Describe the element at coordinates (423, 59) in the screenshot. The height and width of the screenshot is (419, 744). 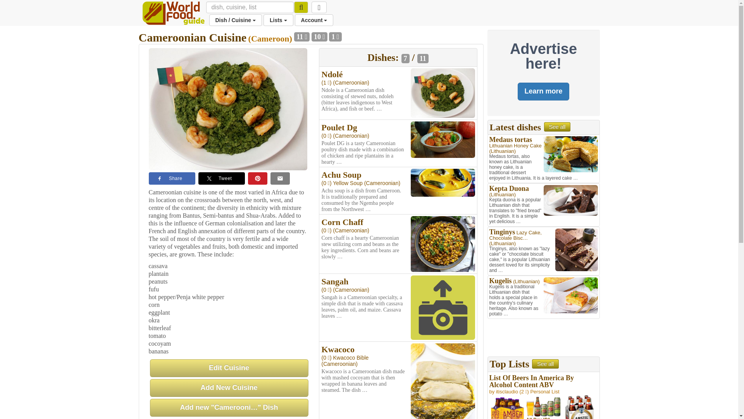
I see `Total dishes` at that location.